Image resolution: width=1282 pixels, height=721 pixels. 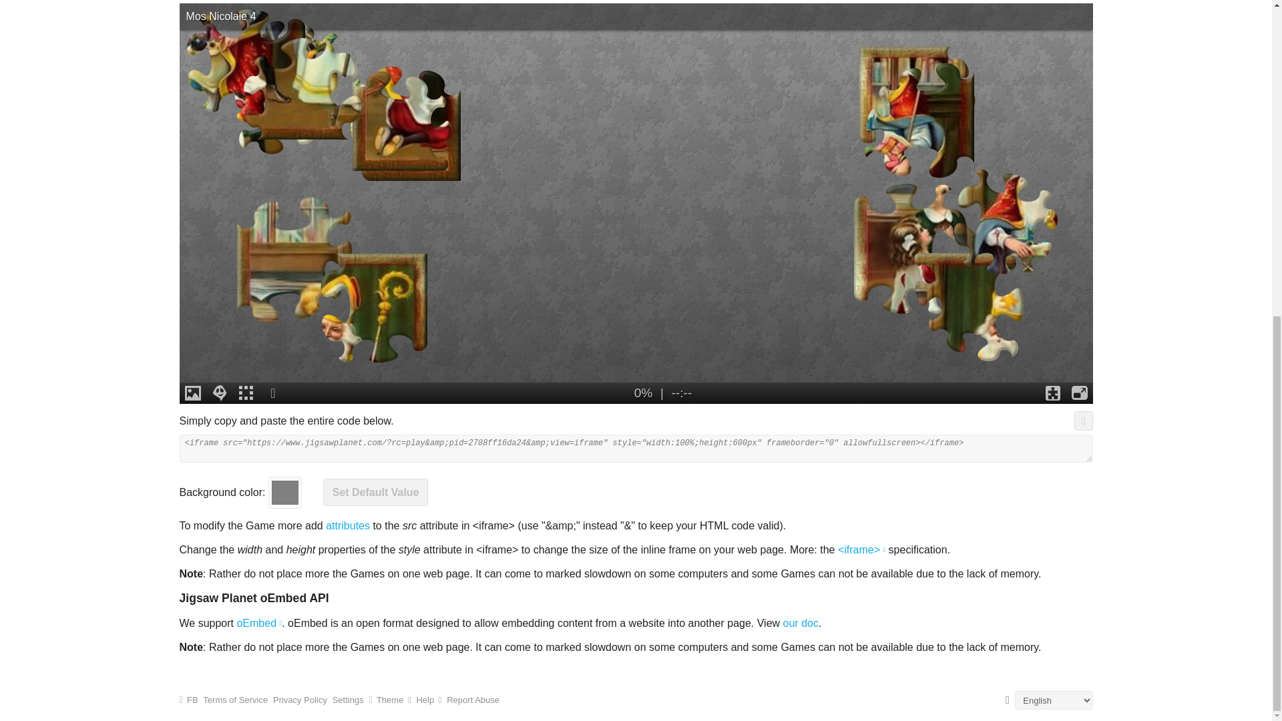 What do you see at coordinates (259, 622) in the screenshot?
I see `oEmbed ` at bounding box center [259, 622].